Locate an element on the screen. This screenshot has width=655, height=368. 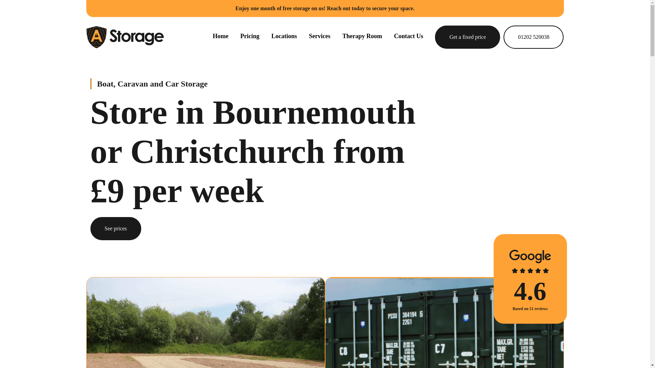
Services is located at coordinates (319, 36).